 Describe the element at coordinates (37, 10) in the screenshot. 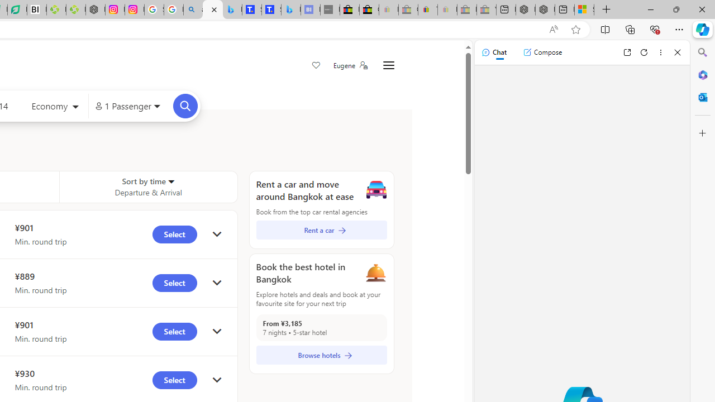

I see `Nvidia va a poner a prueba la paciencia de los inversores` at that location.